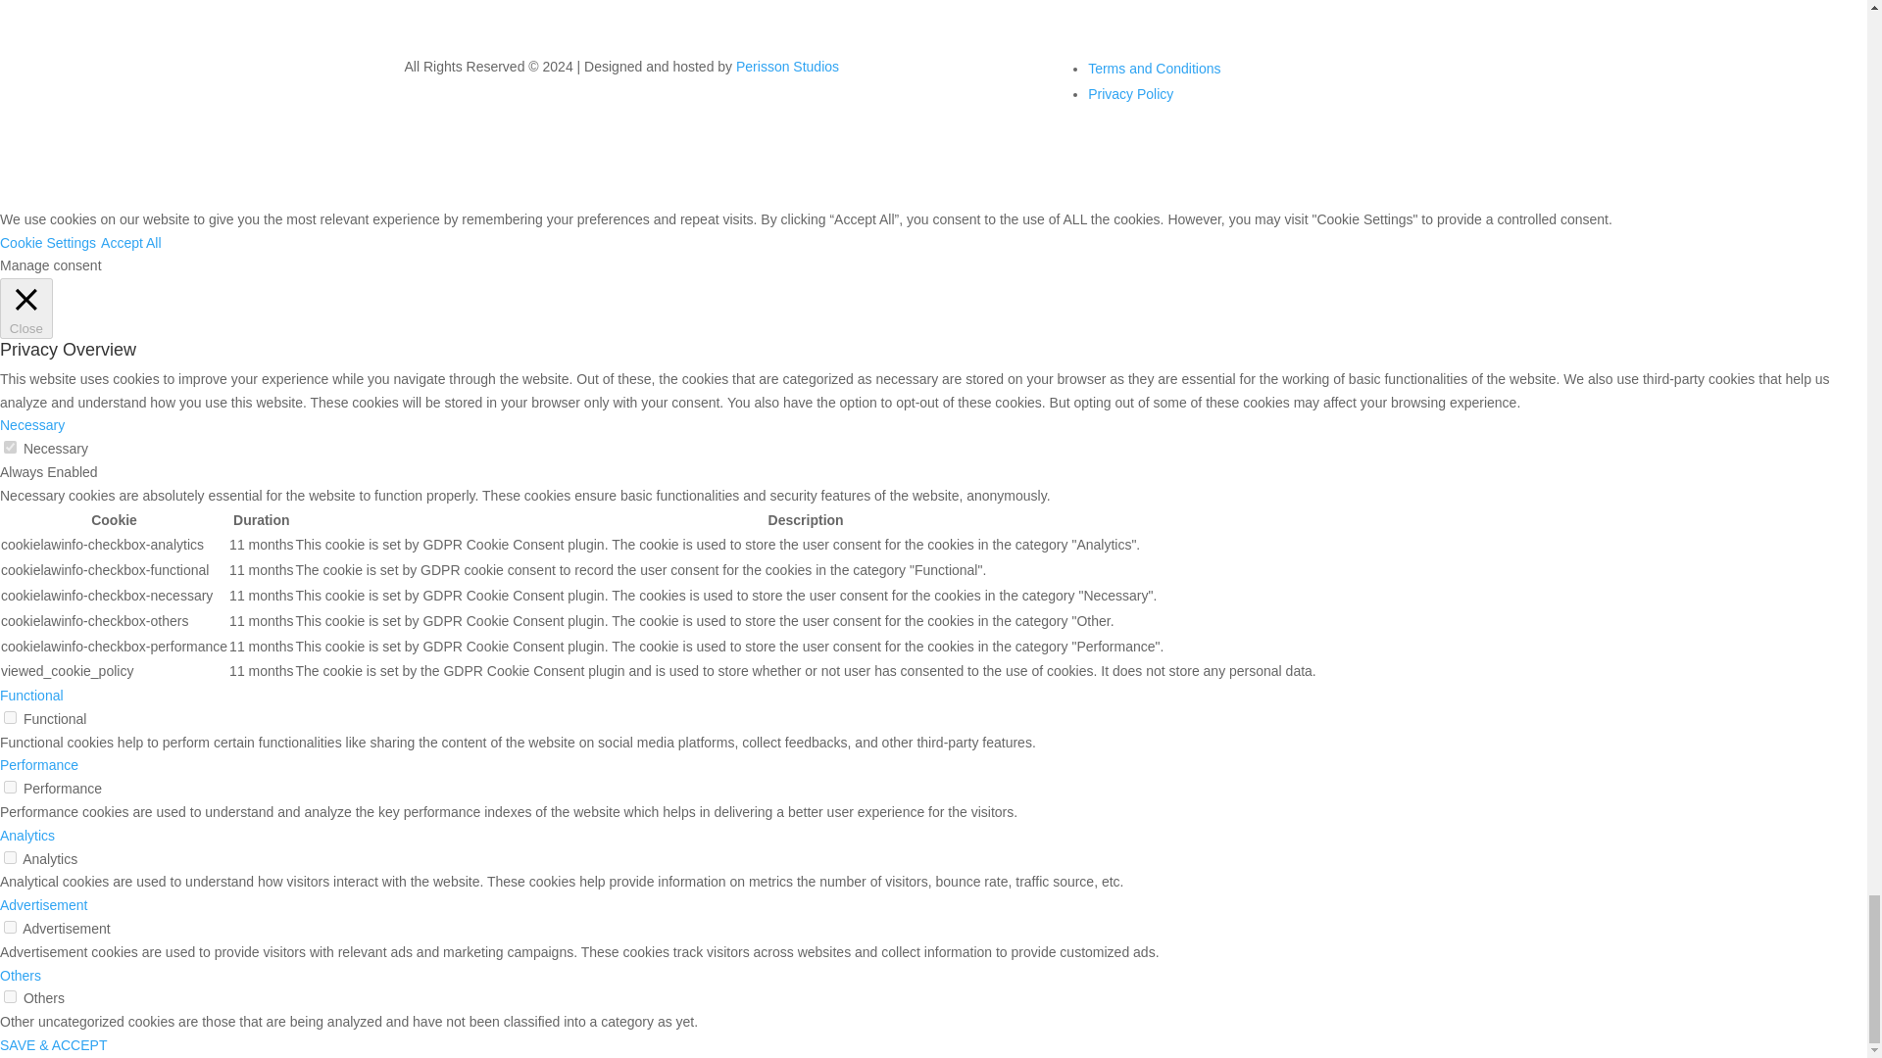 The width and height of the screenshot is (1882, 1058). I want to click on on, so click(10, 447).